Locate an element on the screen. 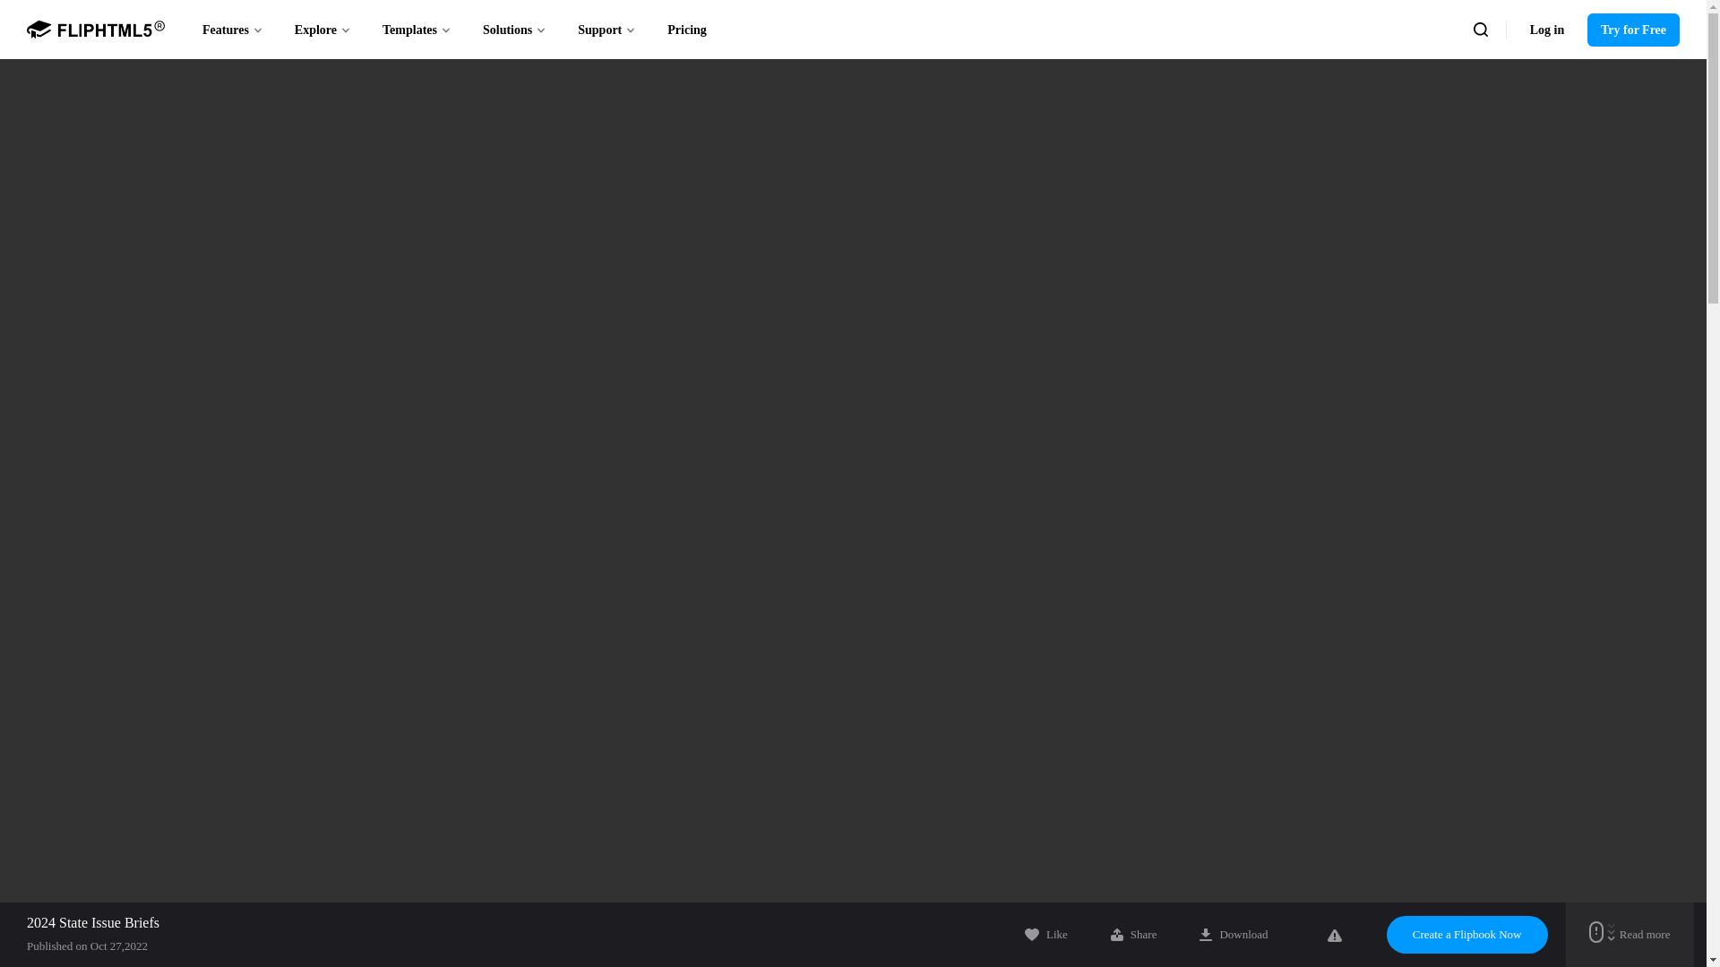  Explore is located at coordinates (322, 29).